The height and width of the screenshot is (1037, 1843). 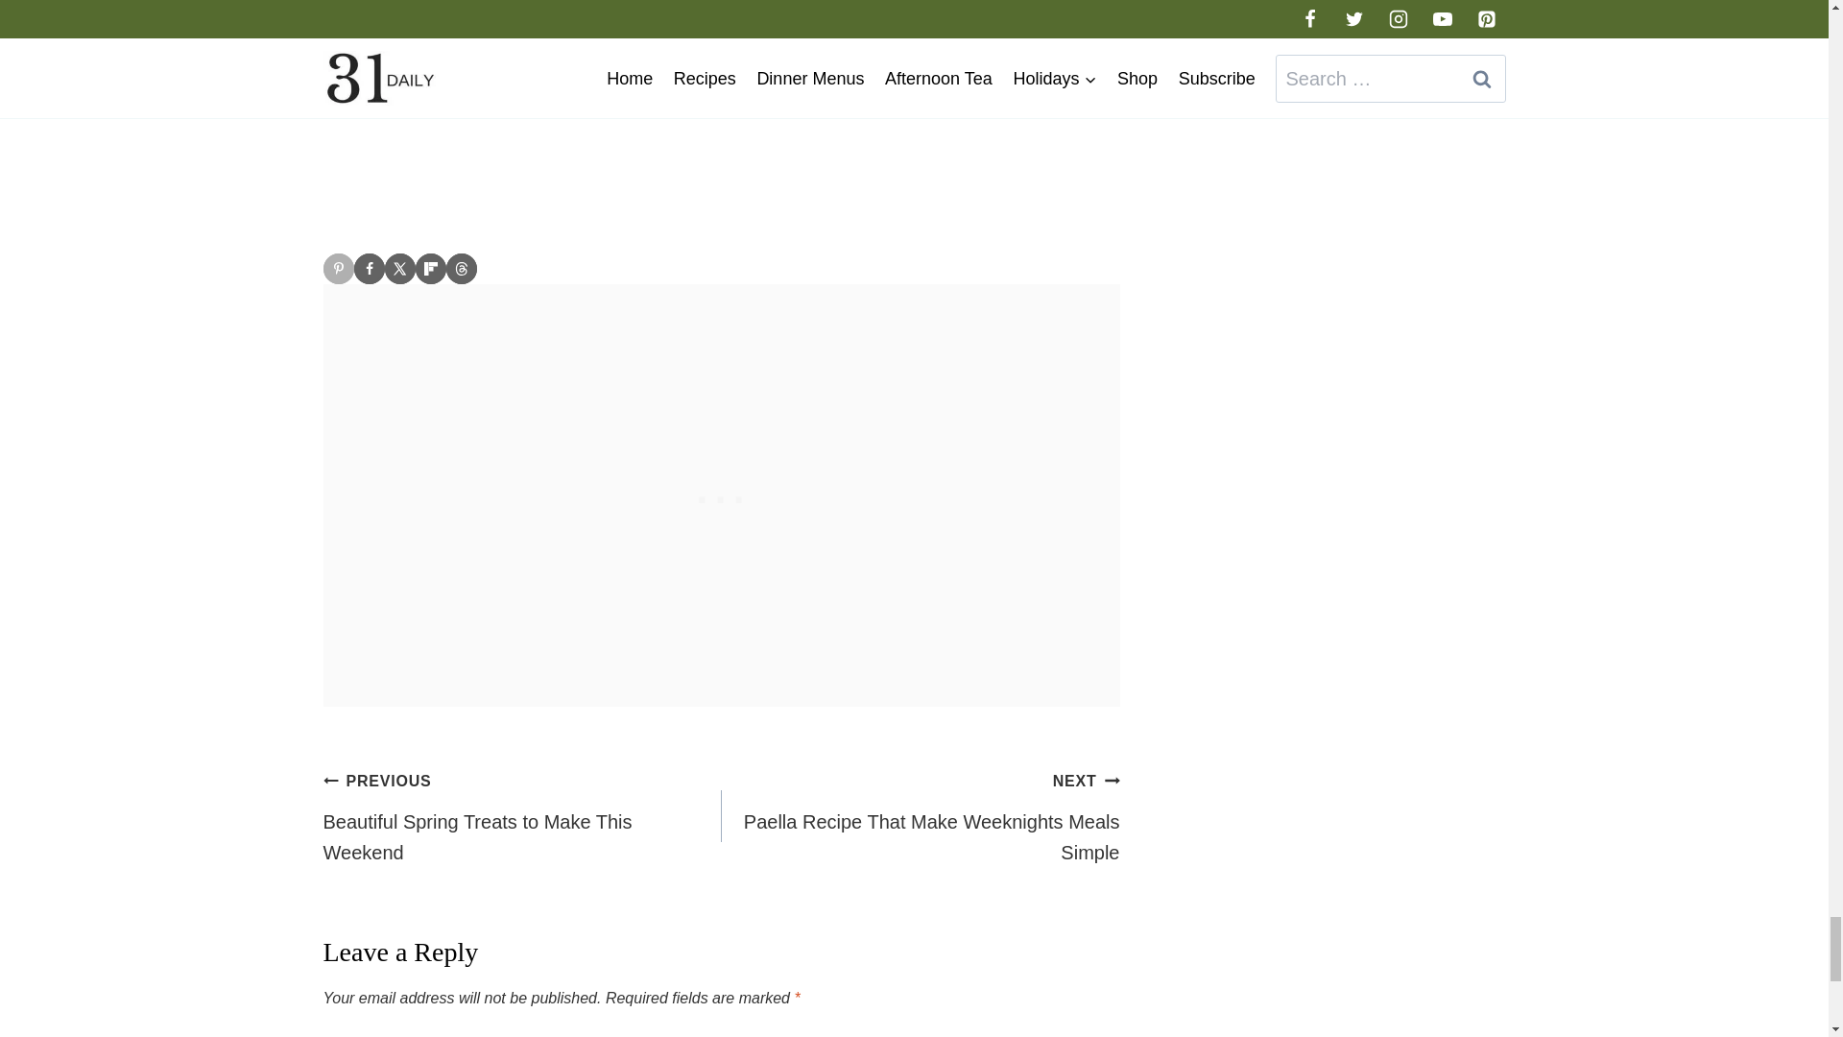 What do you see at coordinates (430, 268) in the screenshot?
I see `Share on Flipboard` at bounding box center [430, 268].